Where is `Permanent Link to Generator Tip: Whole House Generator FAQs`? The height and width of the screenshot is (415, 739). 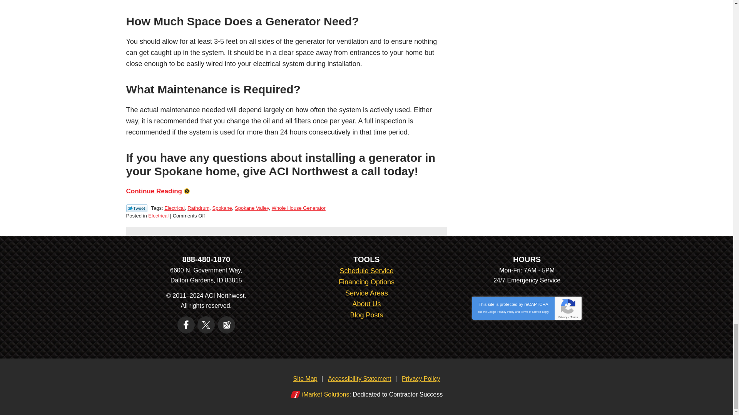 Permanent Link to Generator Tip: Whole House Generator FAQs is located at coordinates (158, 191).